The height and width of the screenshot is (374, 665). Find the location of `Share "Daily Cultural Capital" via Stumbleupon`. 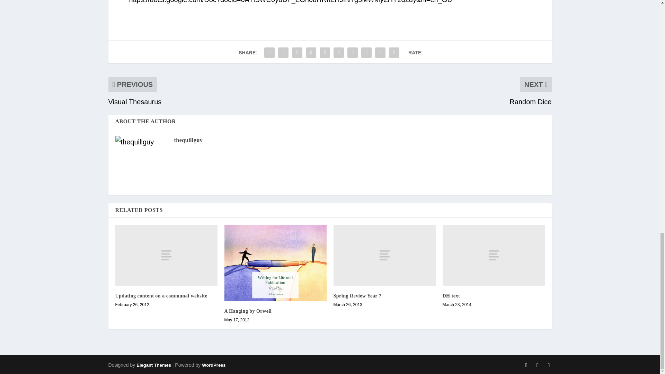

Share "Daily Cultural Capital" via Stumbleupon is located at coordinates (366, 52).